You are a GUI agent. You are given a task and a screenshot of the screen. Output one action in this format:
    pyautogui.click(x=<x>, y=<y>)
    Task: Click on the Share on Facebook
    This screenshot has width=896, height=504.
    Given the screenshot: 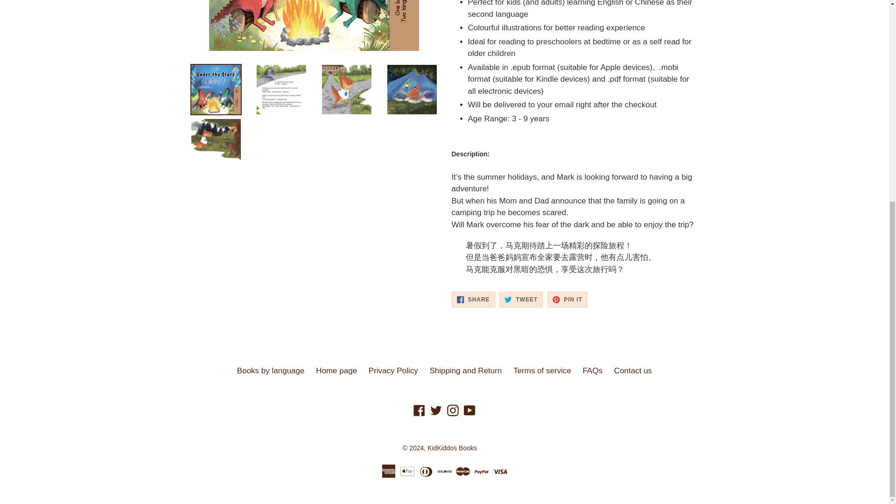 What is the action you would take?
    pyautogui.click(x=473, y=300)
    